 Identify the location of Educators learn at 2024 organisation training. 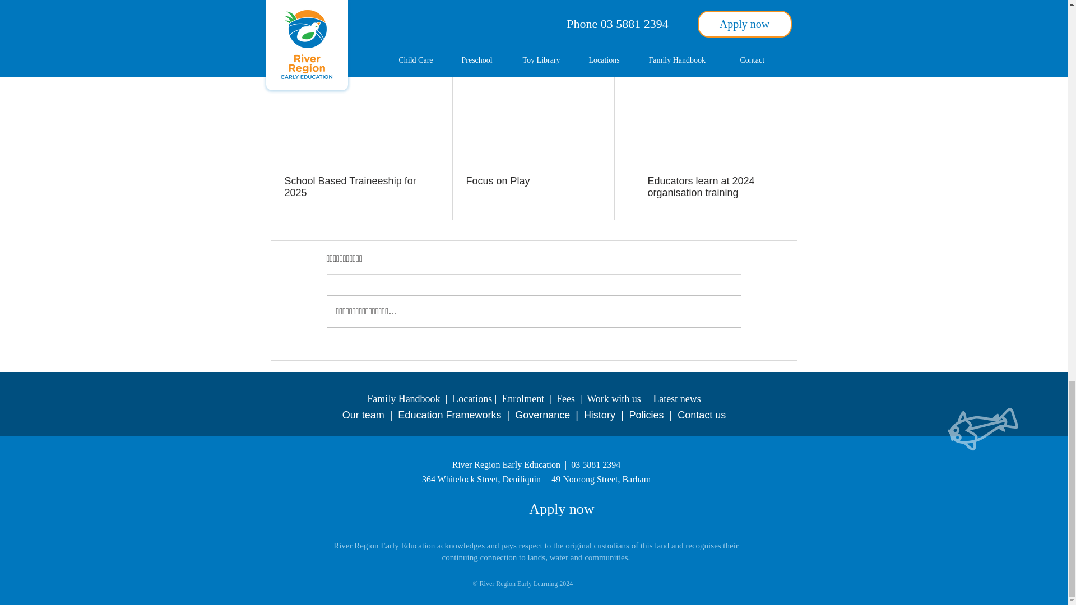
(715, 187).